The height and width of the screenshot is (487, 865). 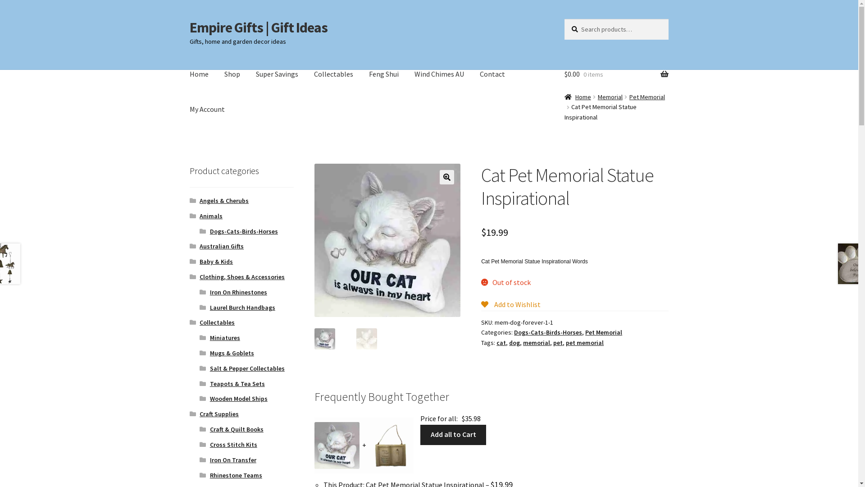 What do you see at coordinates (222, 246) in the screenshot?
I see `Australian Gifts` at bounding box center [222, 246].